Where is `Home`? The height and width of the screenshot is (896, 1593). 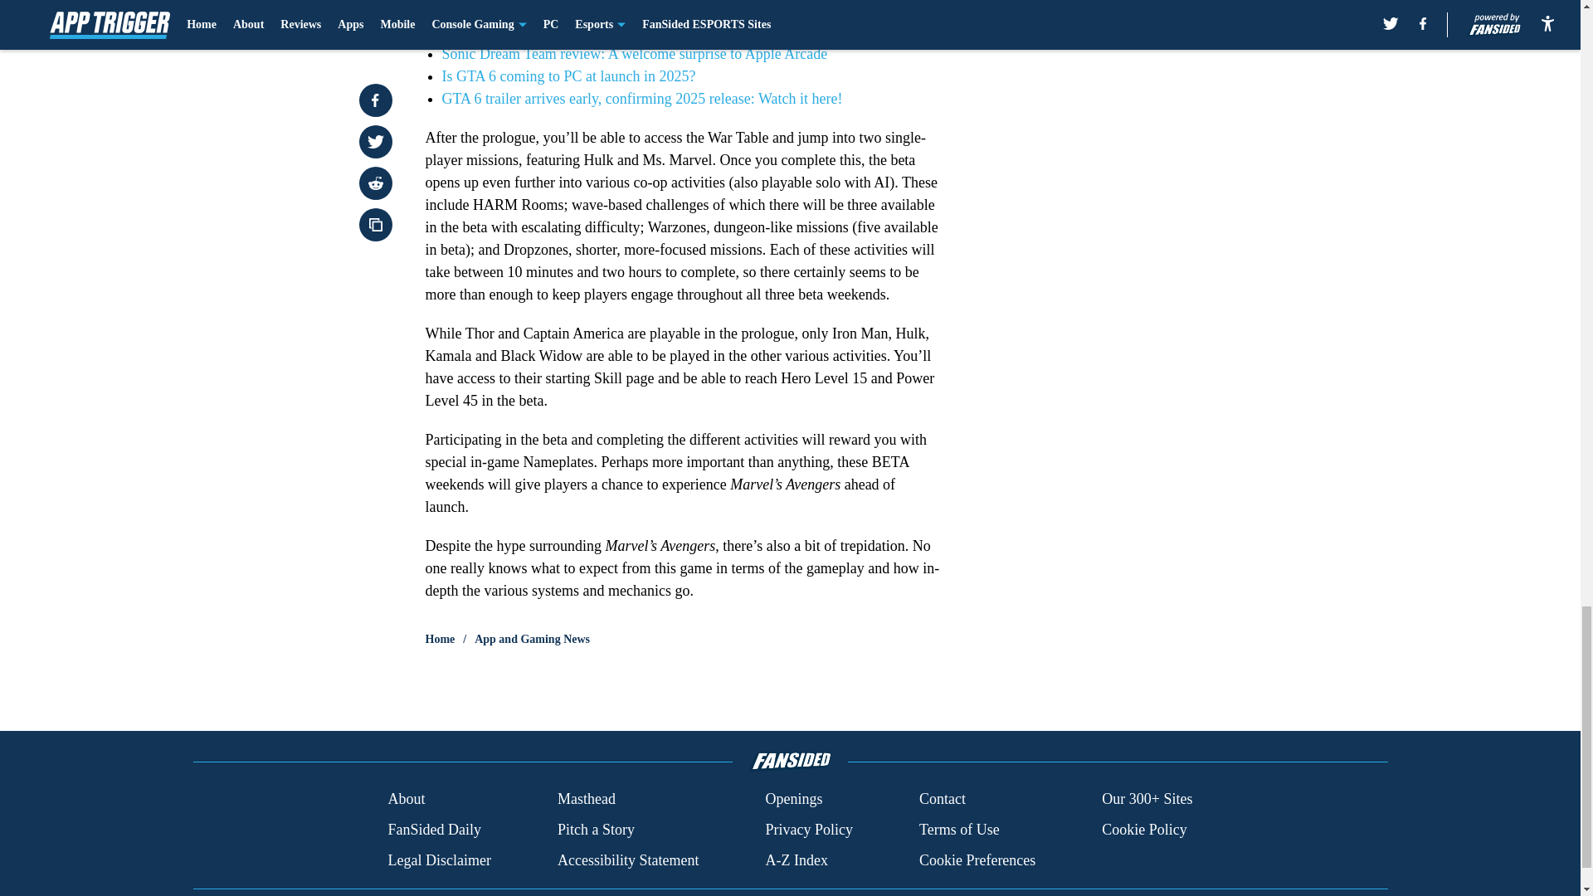
Home is located at coordinates (440, 639).